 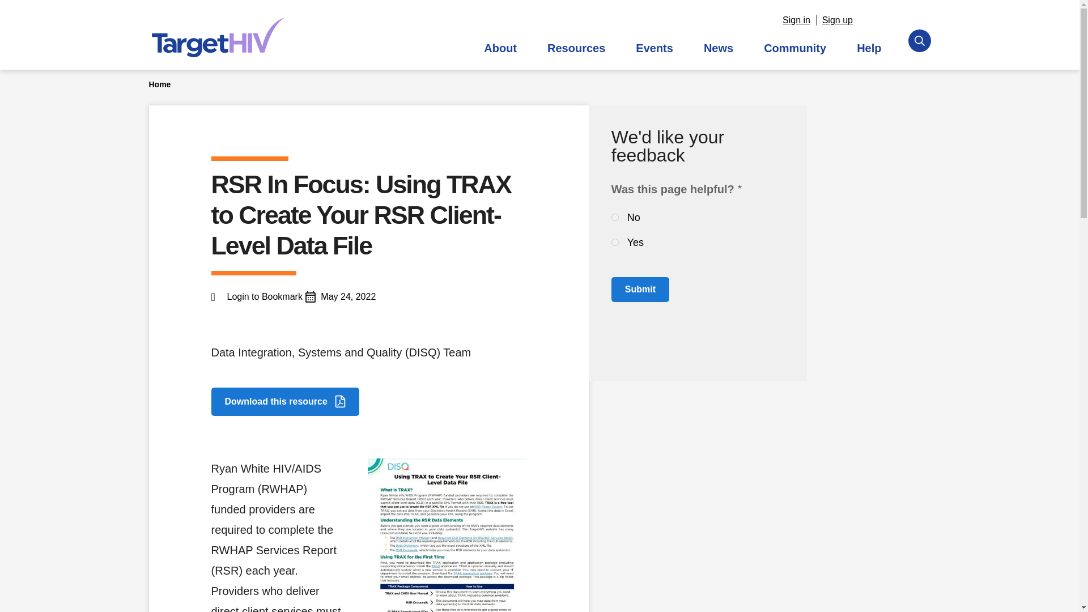 What do you see at coordinates (576, 48) in the screenshot?
I see `Resources` at bounding box center [576, 48].